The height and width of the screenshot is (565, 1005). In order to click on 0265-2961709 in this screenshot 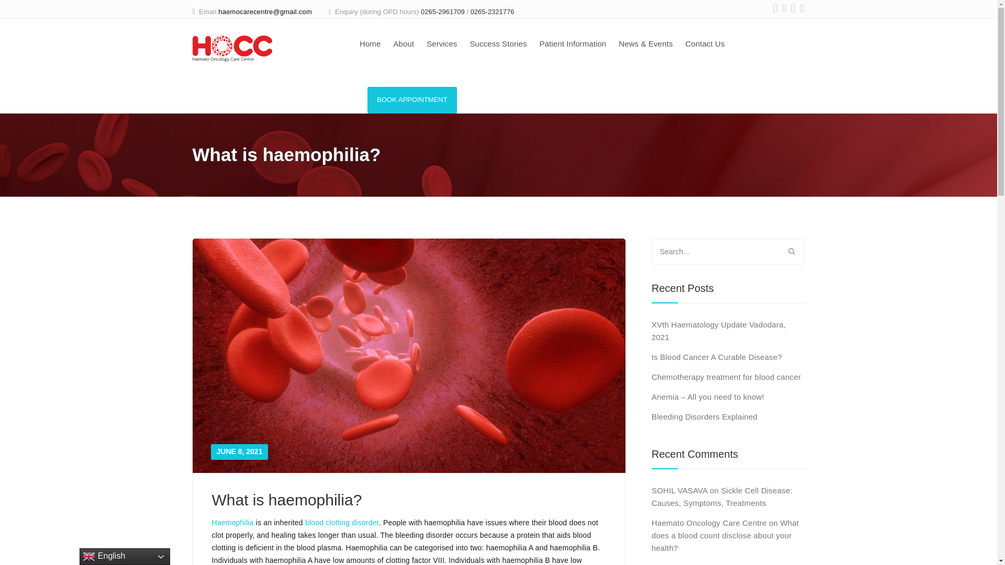, I will do `click(443, 12)`.